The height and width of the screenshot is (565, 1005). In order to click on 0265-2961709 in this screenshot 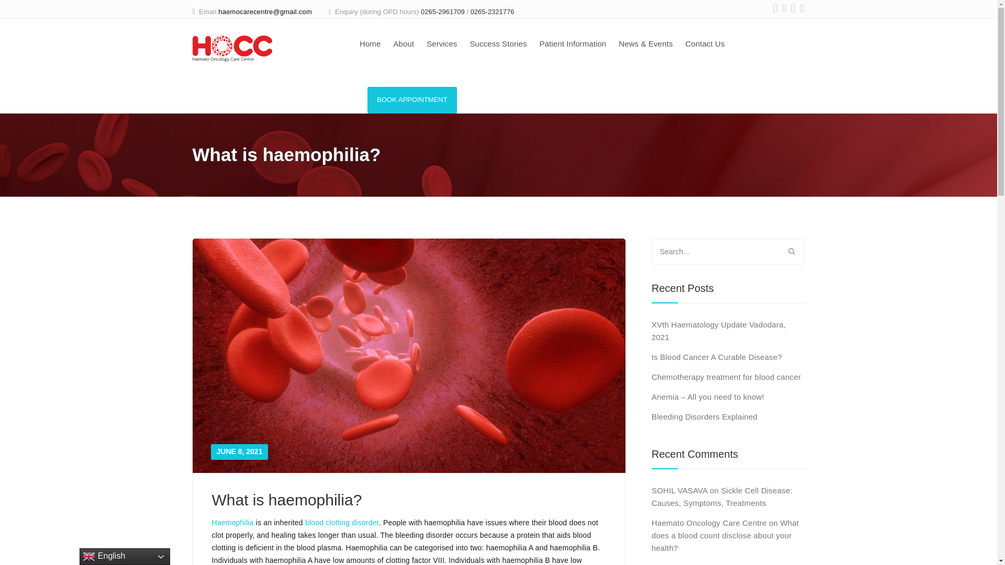, I will do `click(443, 12)`.